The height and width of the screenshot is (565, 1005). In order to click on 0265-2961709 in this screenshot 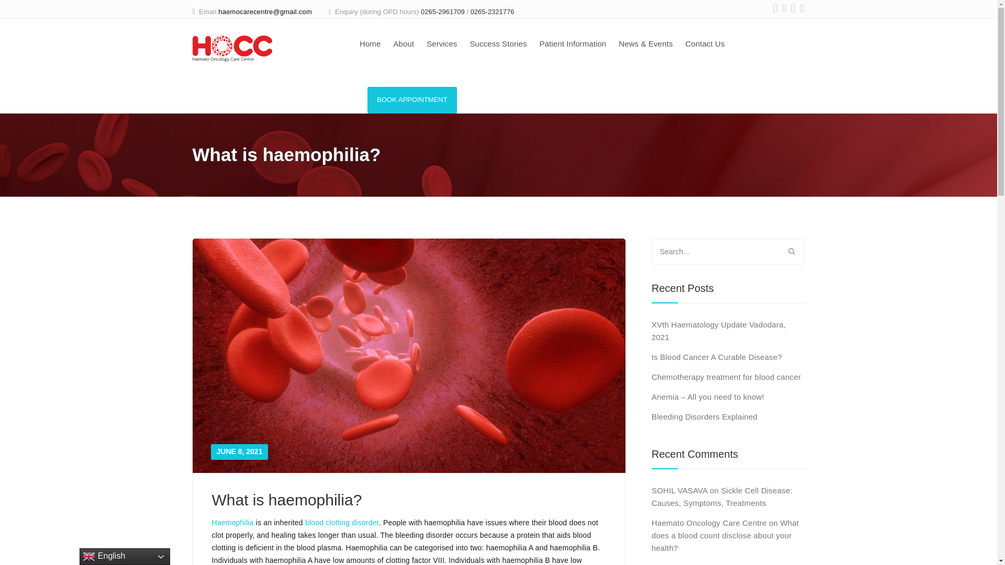, I will do `click(443, 12)`.